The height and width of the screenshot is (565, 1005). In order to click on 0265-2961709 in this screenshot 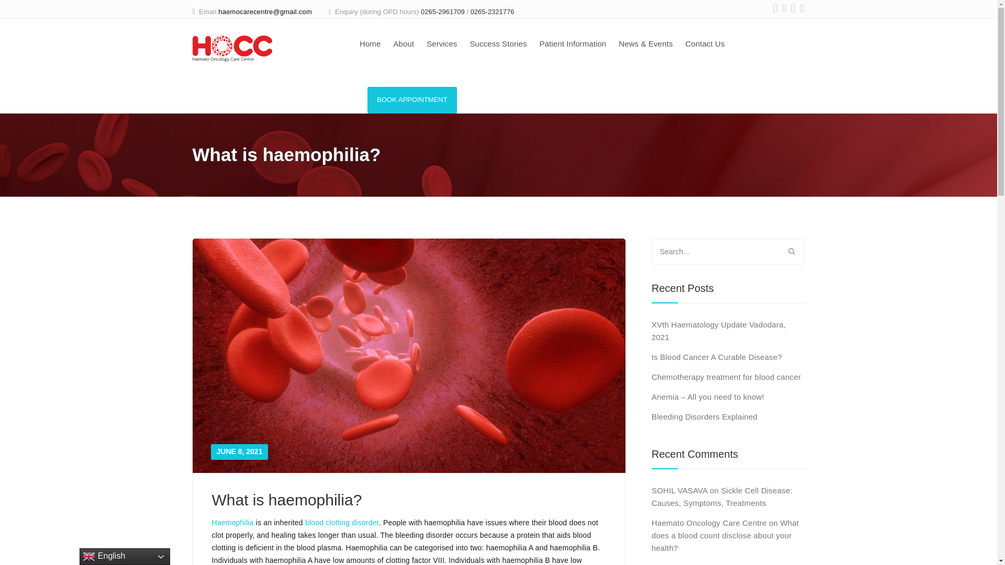, I will do `click(443, 12)`.